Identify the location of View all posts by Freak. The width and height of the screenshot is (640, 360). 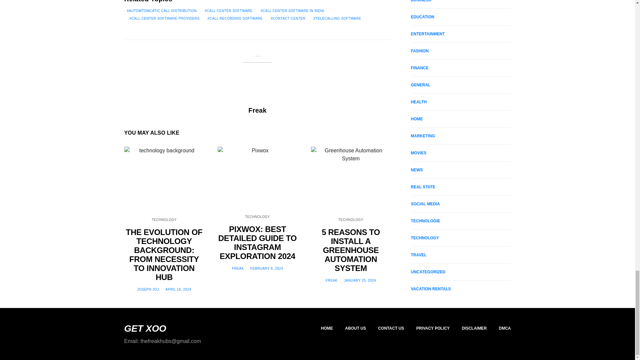
(332, 280).